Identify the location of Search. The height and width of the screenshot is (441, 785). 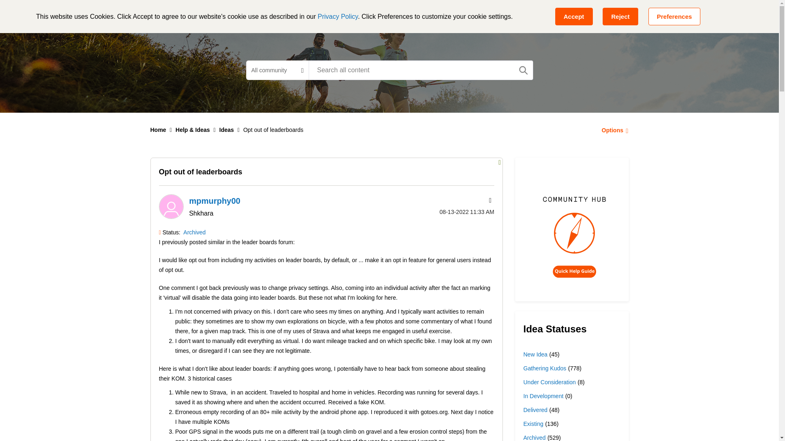
(523, 70).